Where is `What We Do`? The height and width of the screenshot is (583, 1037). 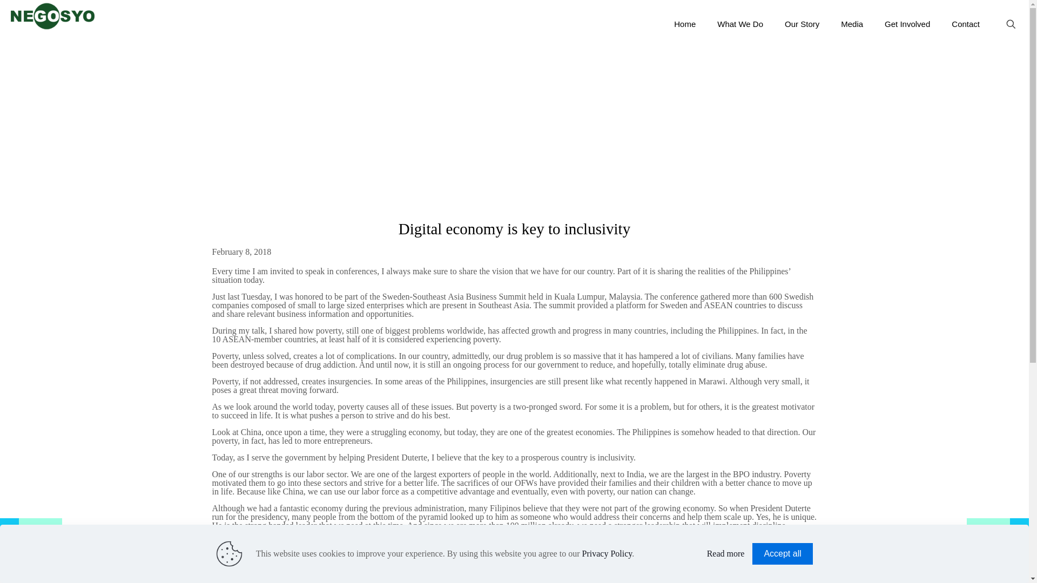 What We Do is located at coordinates (740, 24).